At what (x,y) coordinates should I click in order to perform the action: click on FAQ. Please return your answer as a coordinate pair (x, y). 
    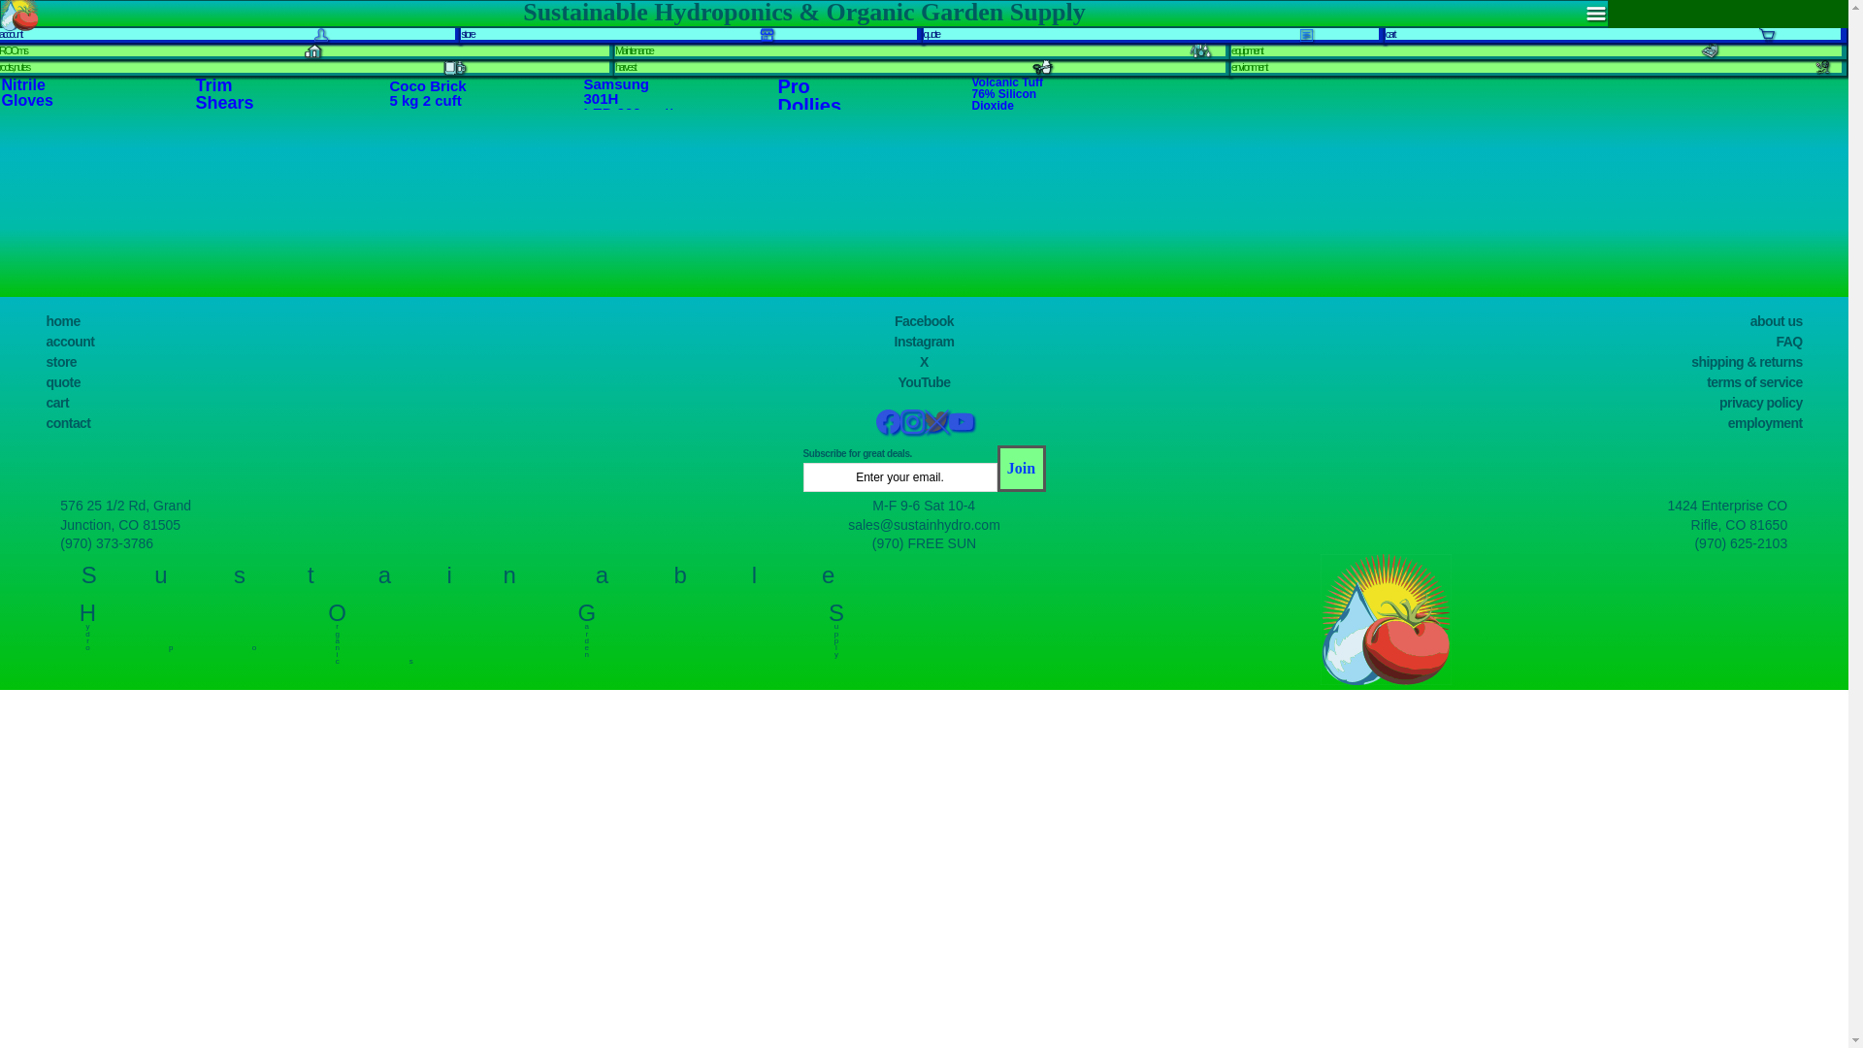
    Looking at the image, I should click on (1789, 342).